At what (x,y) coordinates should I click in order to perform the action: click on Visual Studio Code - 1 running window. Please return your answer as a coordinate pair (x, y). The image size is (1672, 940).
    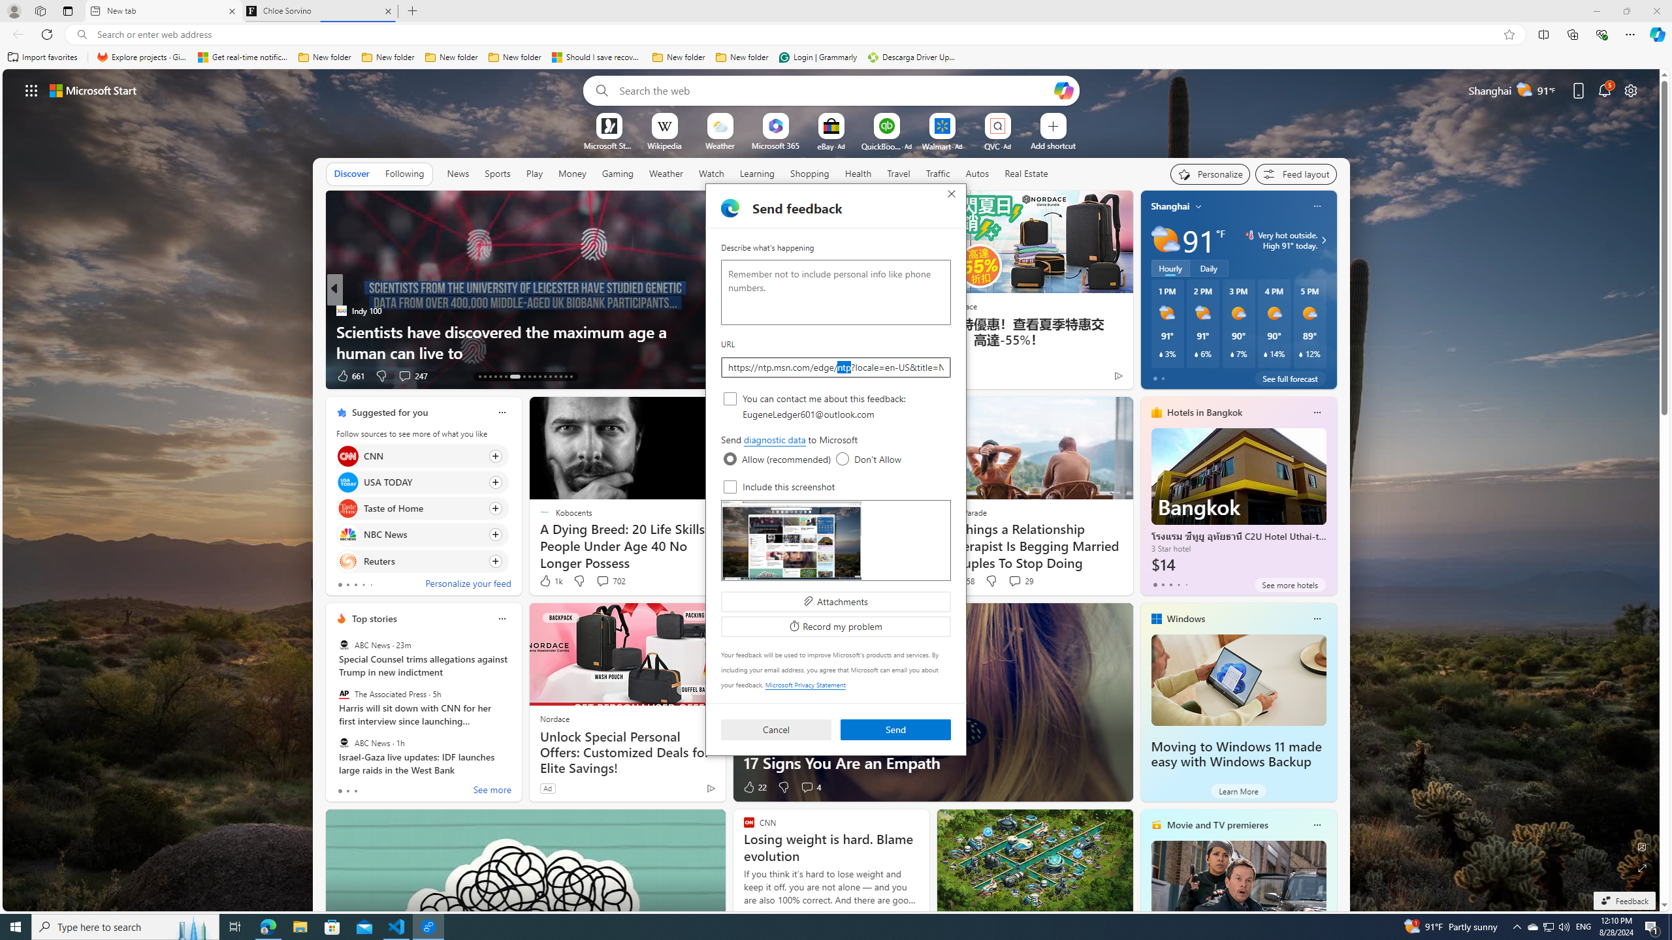
    Looking at the image, I should click on (397, 927).